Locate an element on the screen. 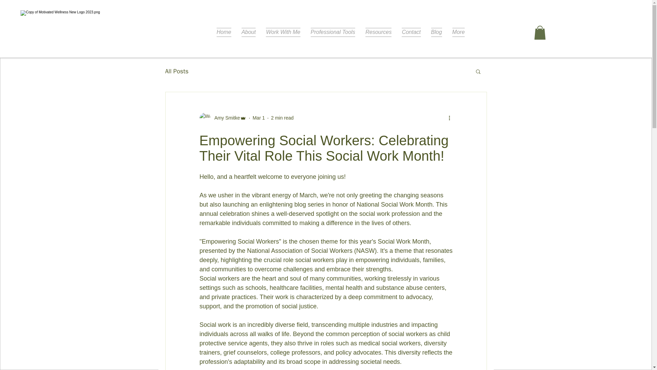 The width and height of the screenshot is (657, 370). Mar 1 is located at coordinates (258, 118).